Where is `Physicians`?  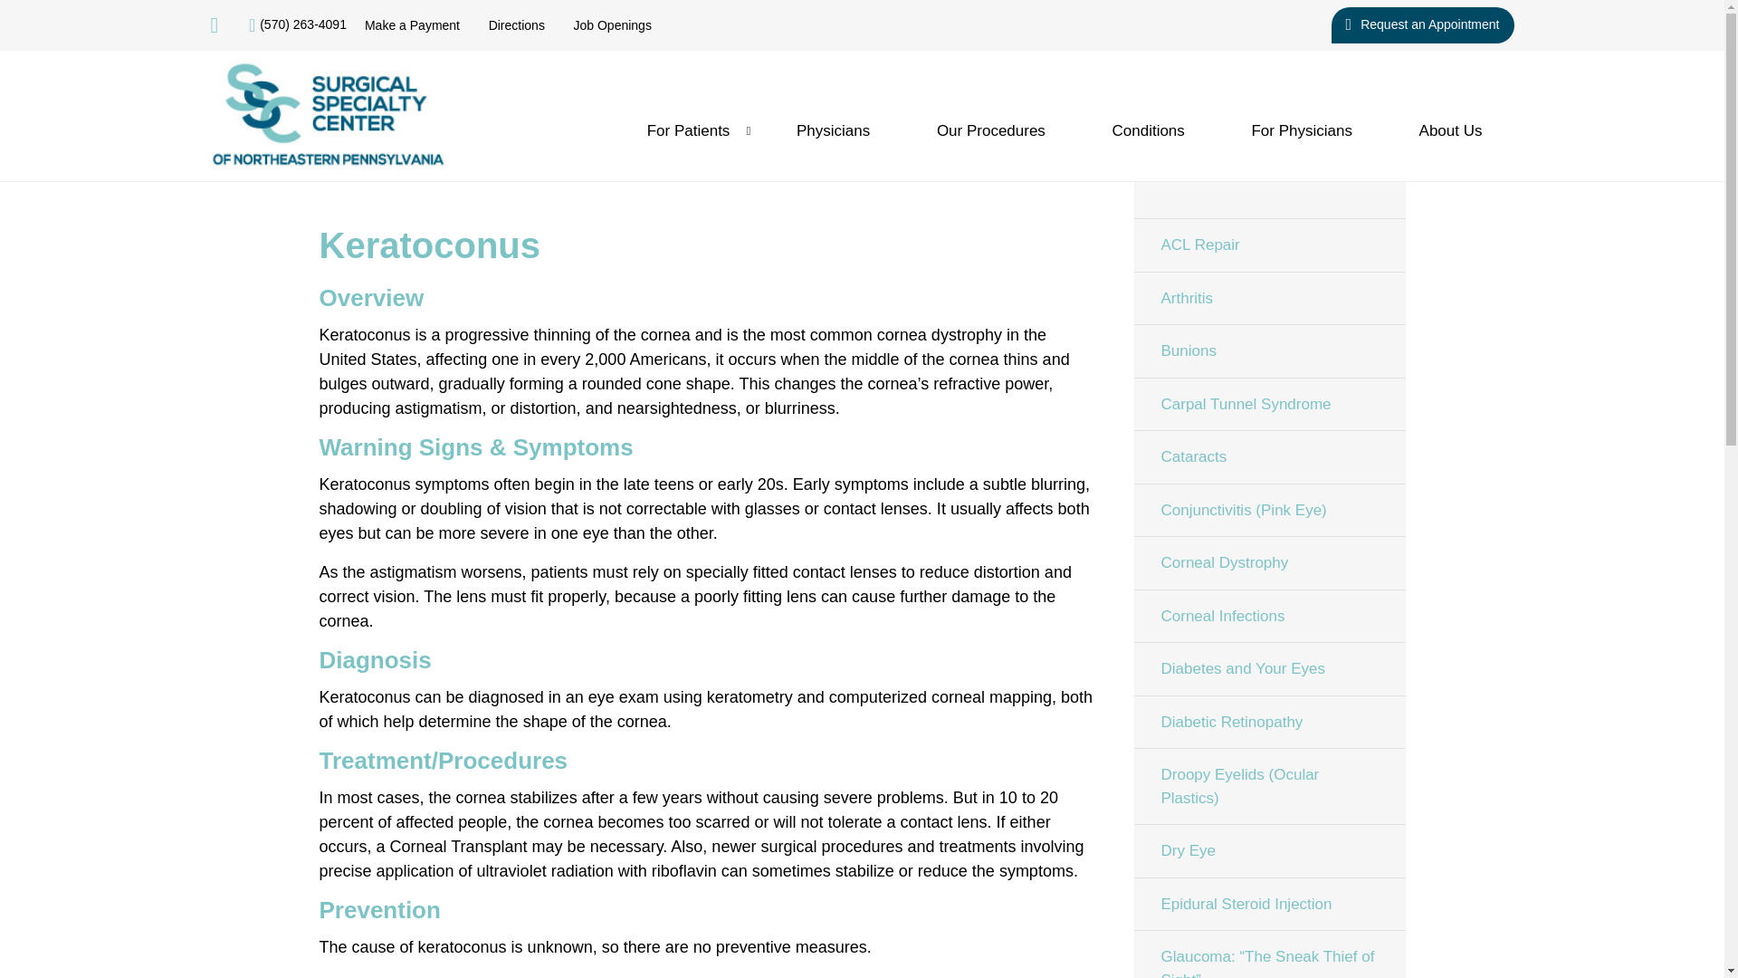 Physicians is located at coordinates (833, 130).